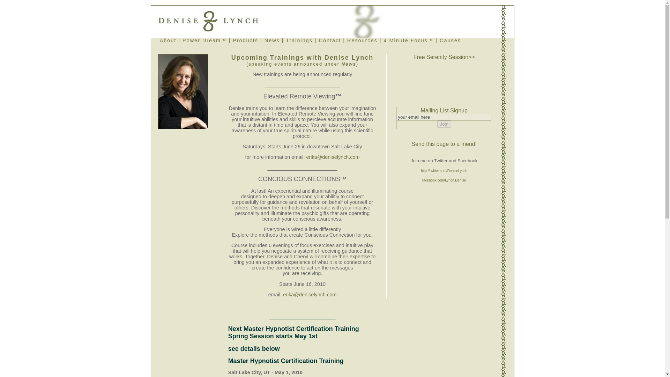 This screenshot has height=377, width=670. I want to click on News, so click(349, 64).